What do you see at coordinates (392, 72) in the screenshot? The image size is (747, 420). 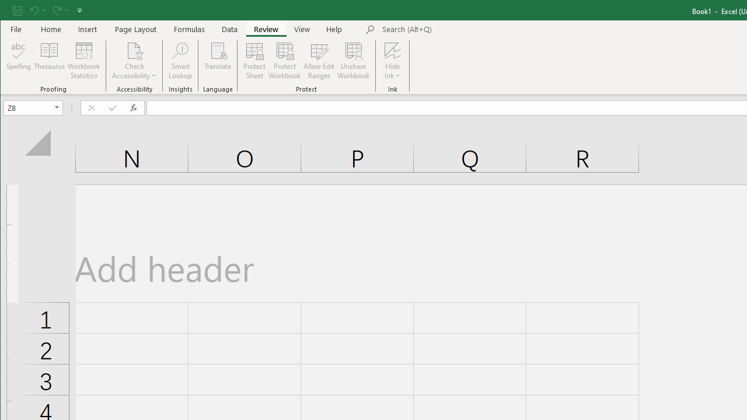 I see `More Options` at bounding box center [392, 72].